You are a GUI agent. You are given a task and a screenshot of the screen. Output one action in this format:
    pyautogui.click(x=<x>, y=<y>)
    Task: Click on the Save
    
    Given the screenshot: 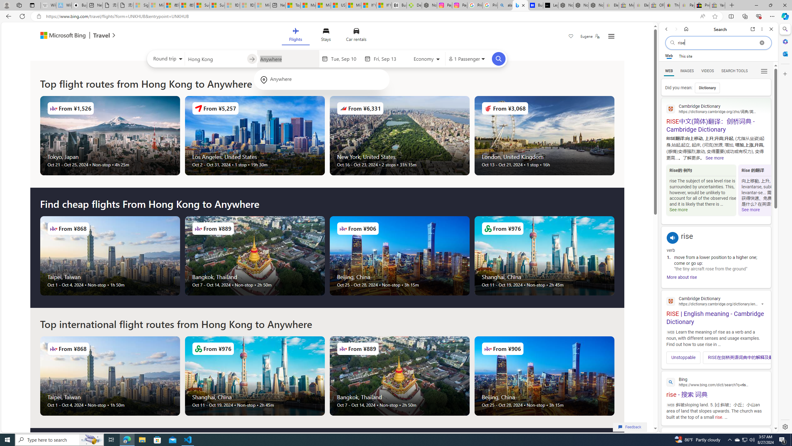 What is the action you would take?
    pyautogui.click(x=571, y=37)
    